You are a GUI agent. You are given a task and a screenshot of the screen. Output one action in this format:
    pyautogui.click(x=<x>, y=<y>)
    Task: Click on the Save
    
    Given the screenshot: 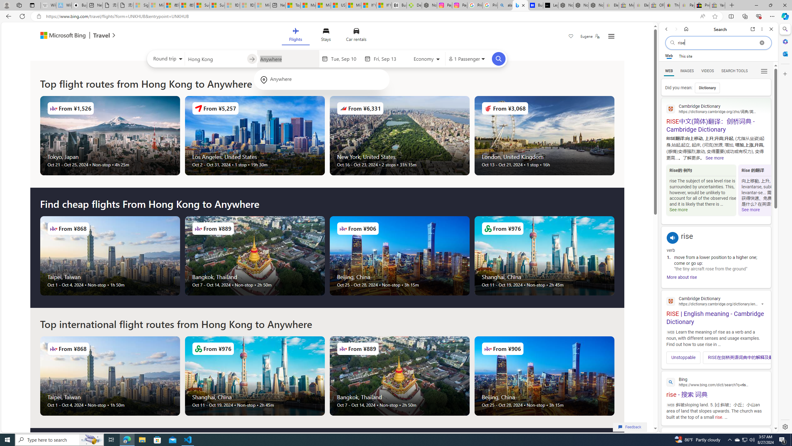 What is the action you would take?
    pyautogui.click(x=571, y=37)
    